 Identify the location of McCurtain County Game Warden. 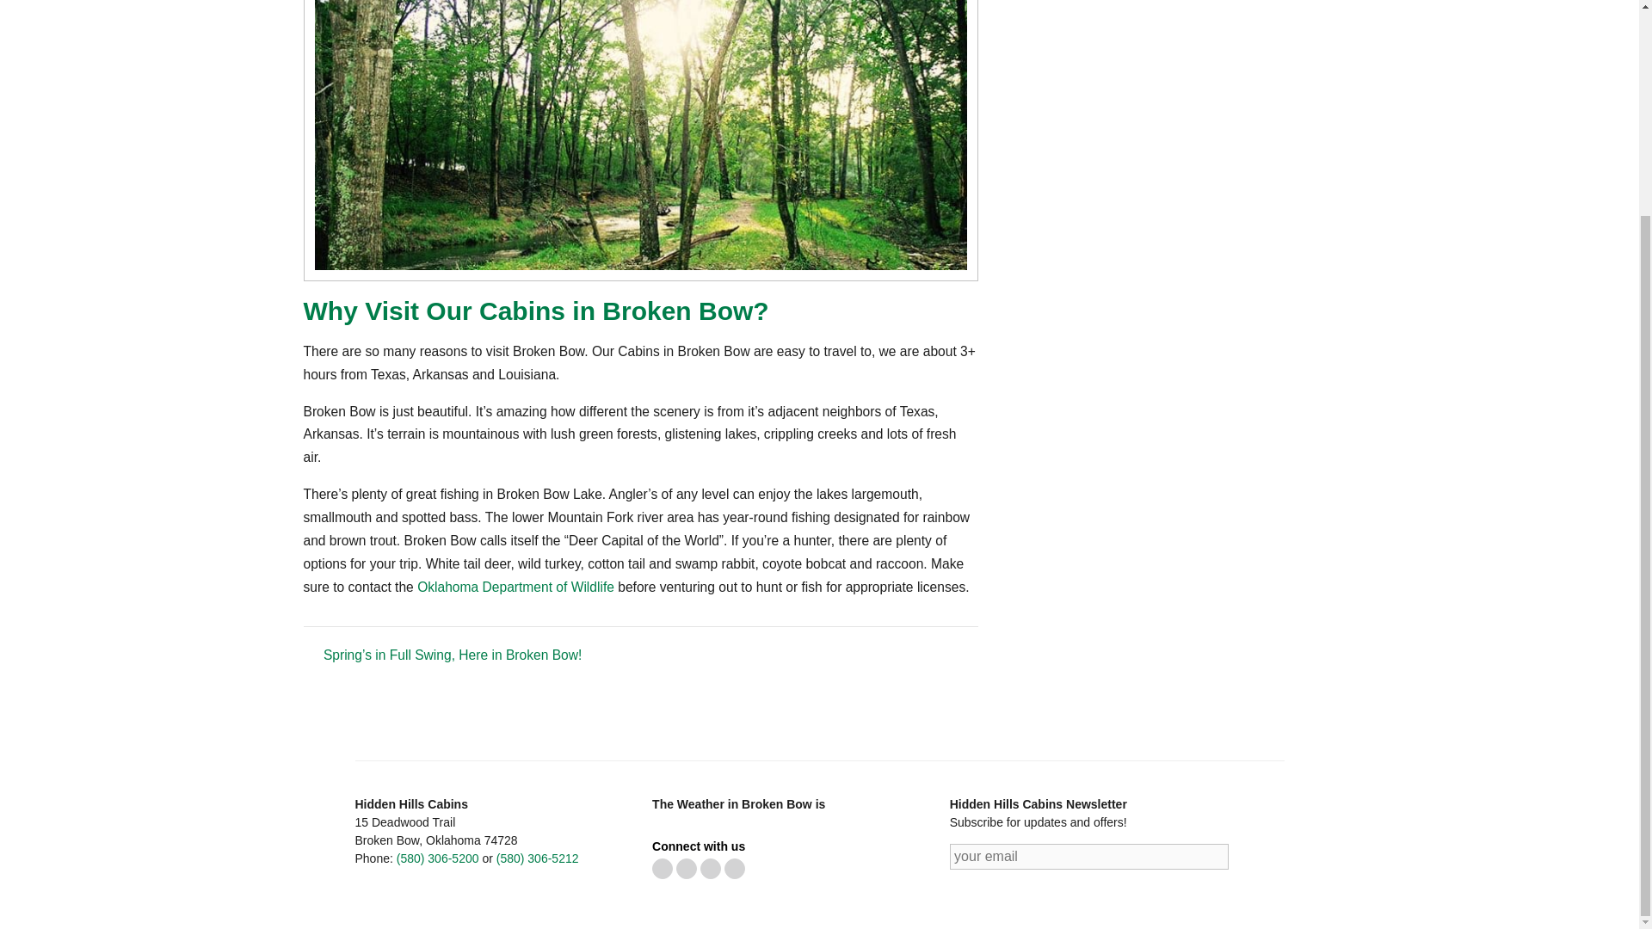
(516, 587).